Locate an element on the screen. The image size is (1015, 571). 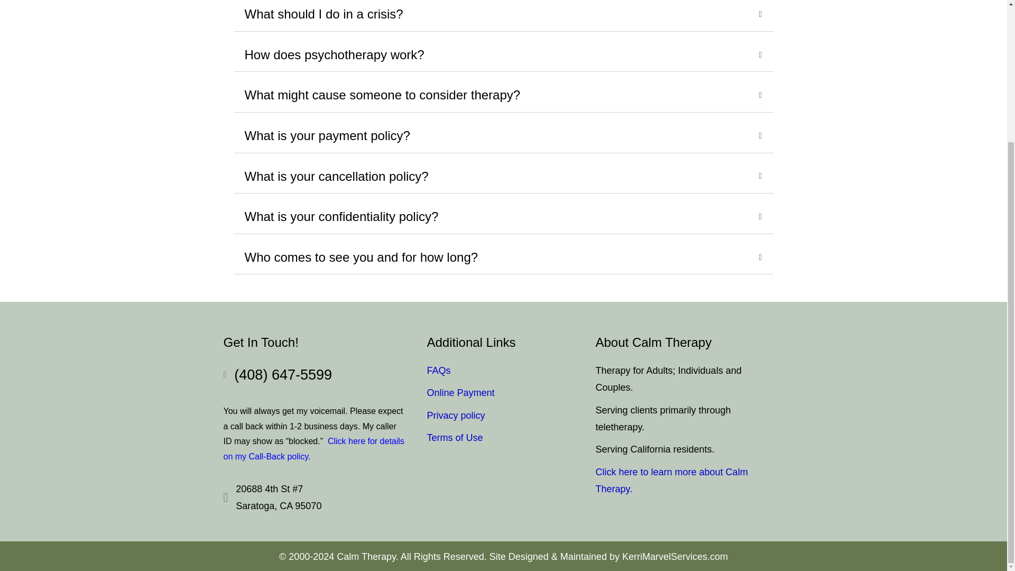
Click here for details on my Call-Back policy. is located at coordinates (313, 448).